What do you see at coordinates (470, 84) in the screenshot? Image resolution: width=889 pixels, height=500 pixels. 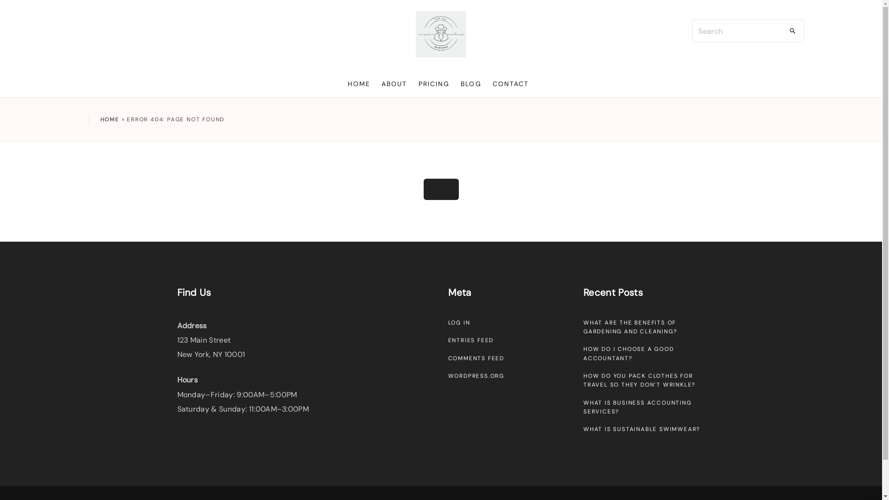 I see `BLOG` at bounding box center [470, 84].